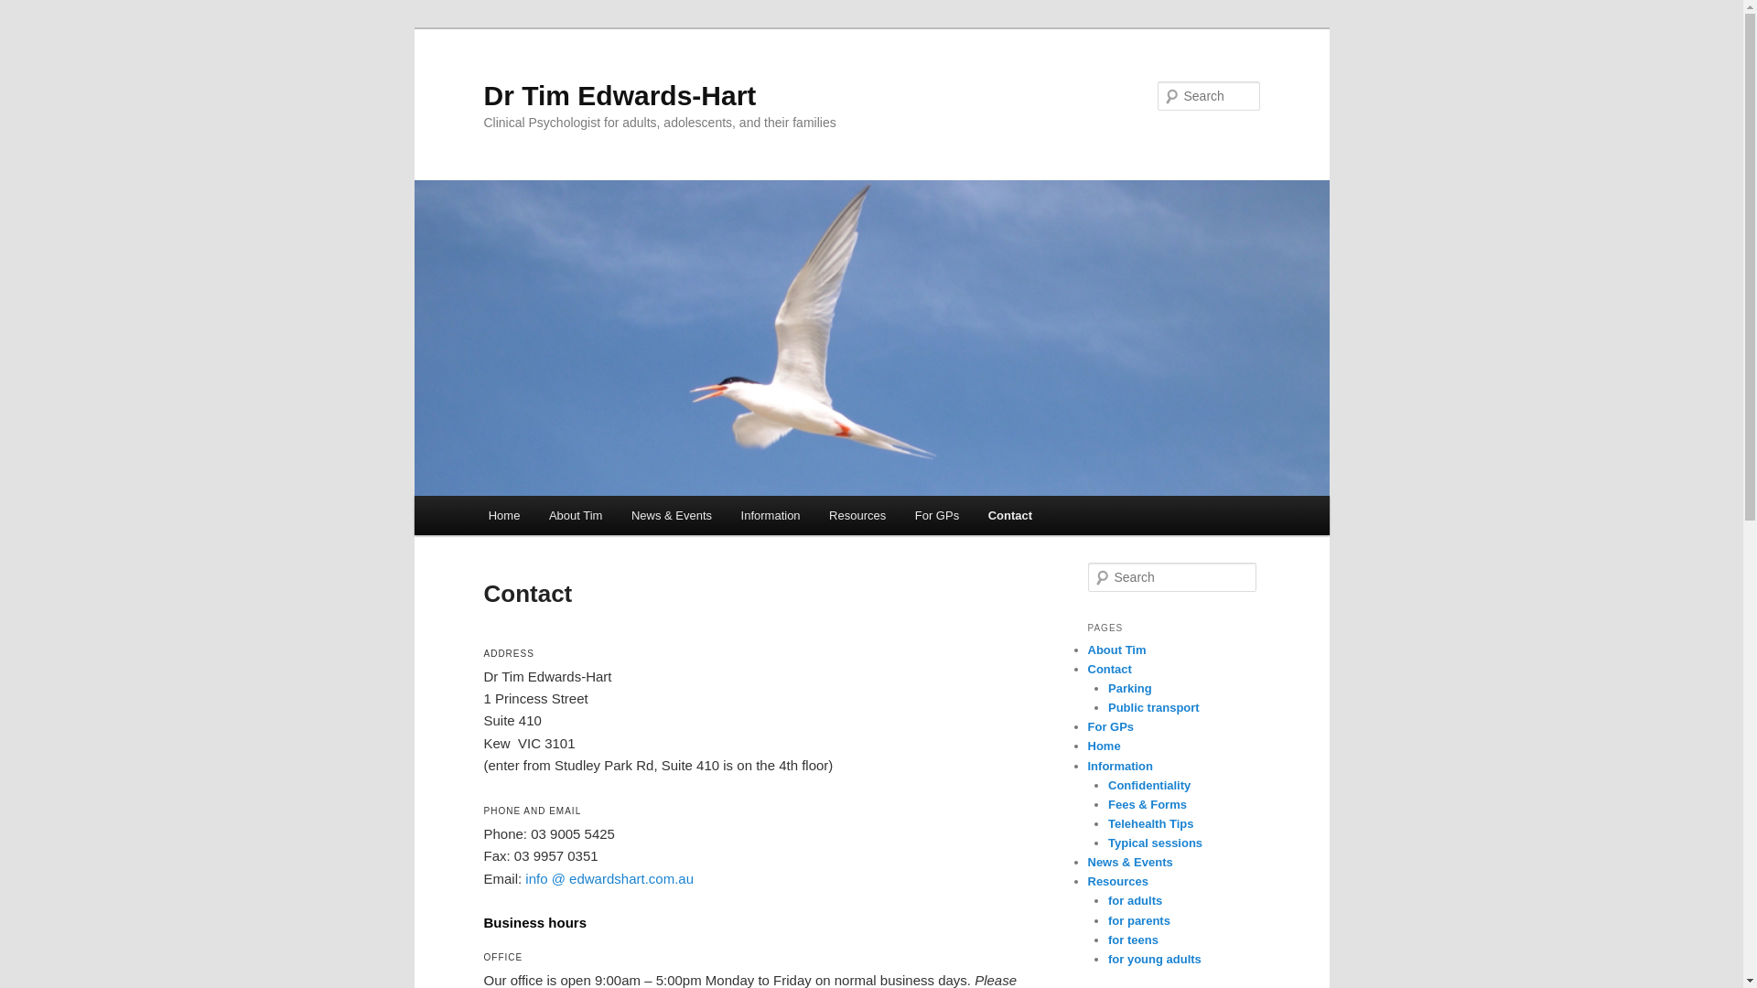  I want to click on Skip to primary content, so click(27, 27).